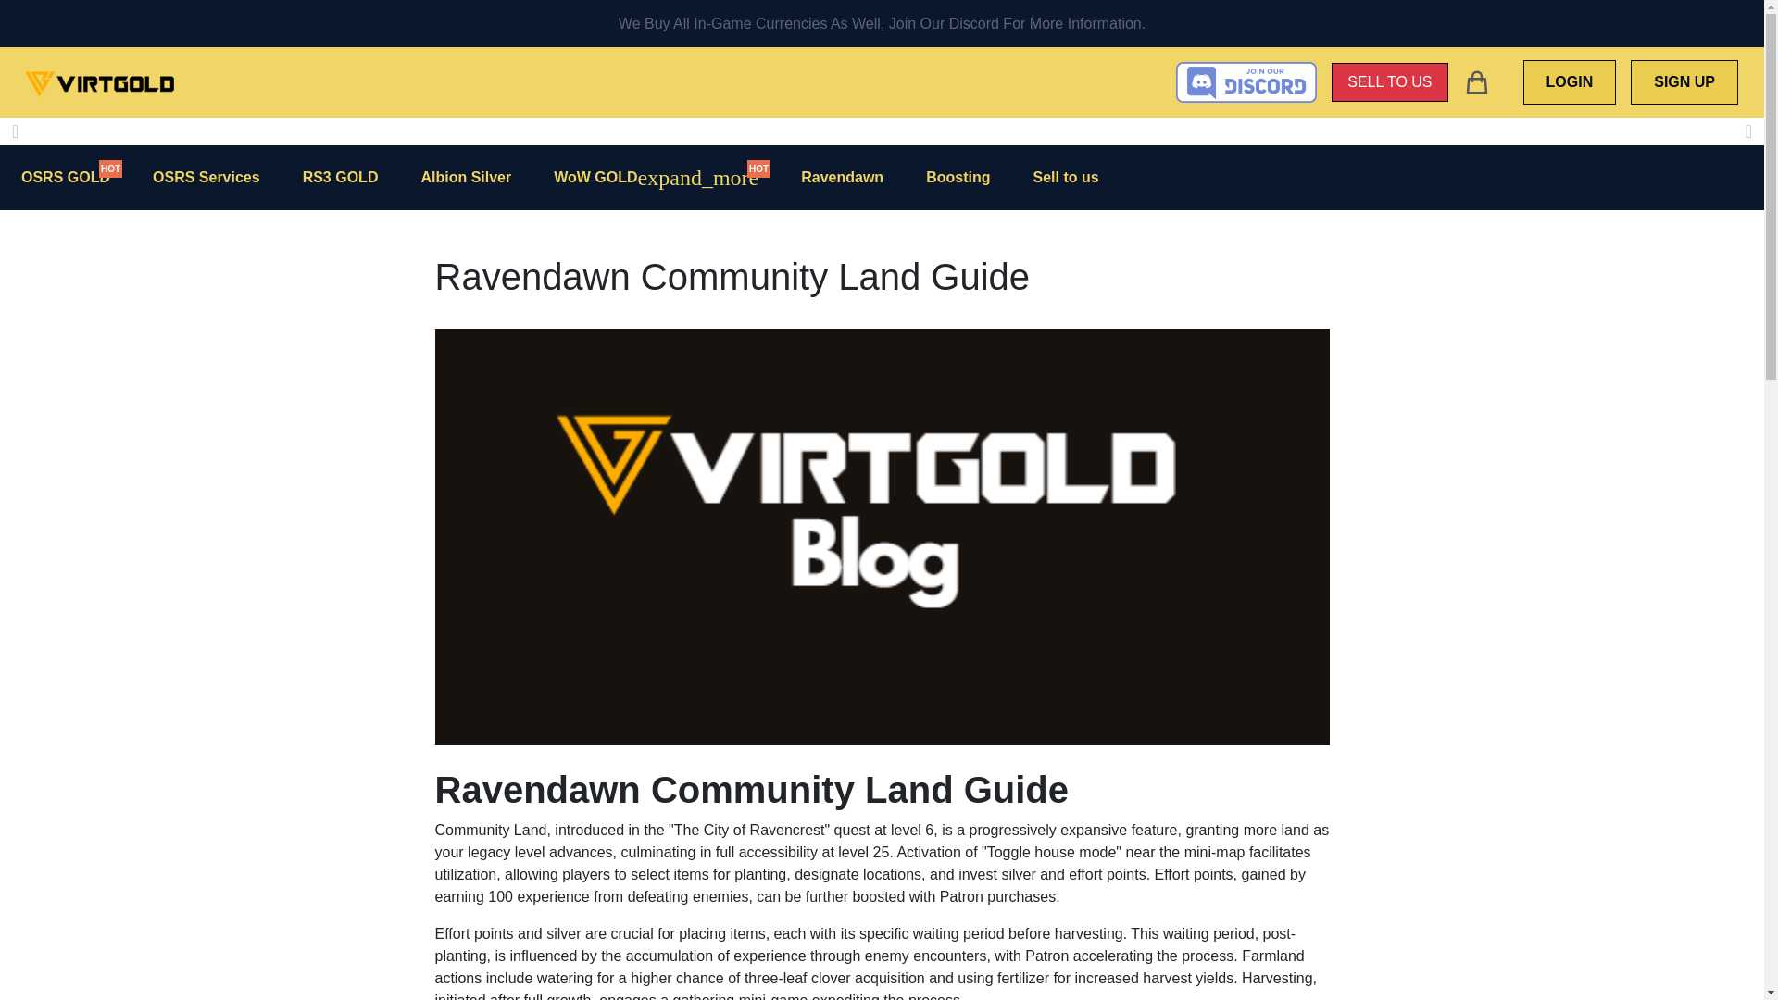 The width and height of the screenshot is (1778, 1000). I want to click on SELL TO US, so click(1389, 82).